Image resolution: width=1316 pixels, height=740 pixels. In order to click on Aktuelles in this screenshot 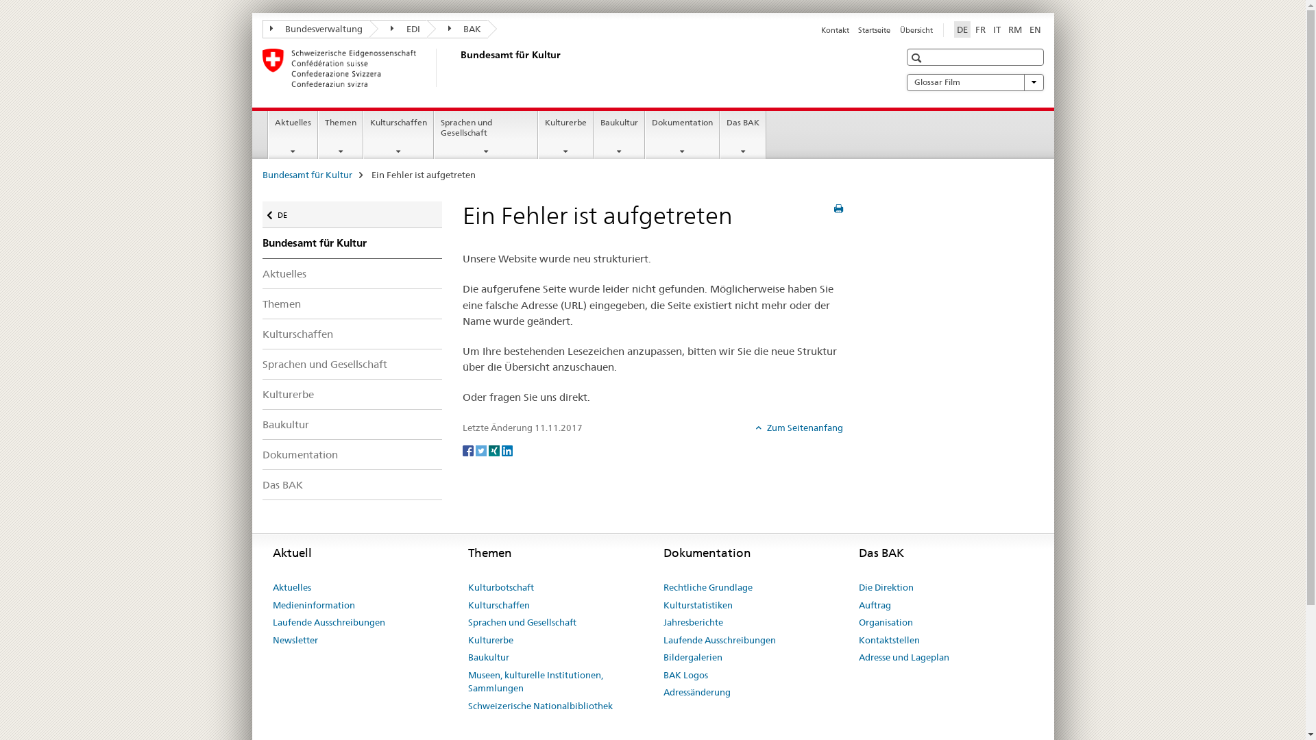, I will do `click(293, 135)`.